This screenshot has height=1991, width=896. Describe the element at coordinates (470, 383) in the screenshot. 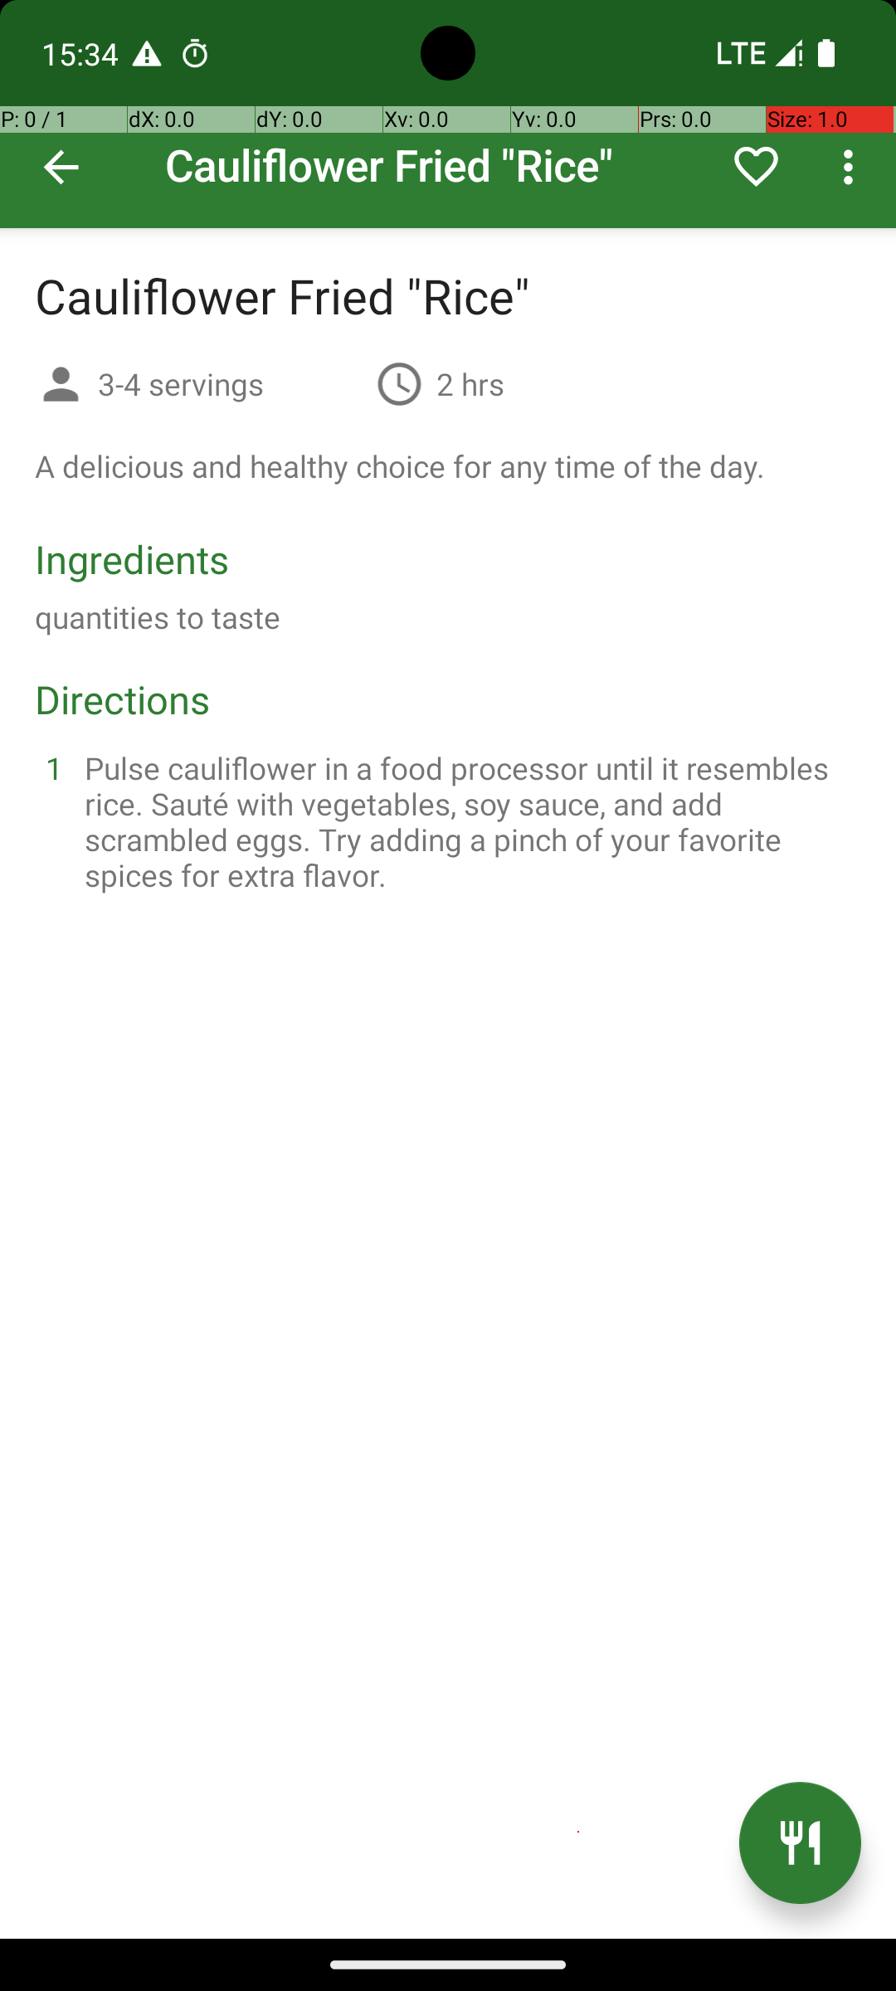

I see `2 hrs` at that location.